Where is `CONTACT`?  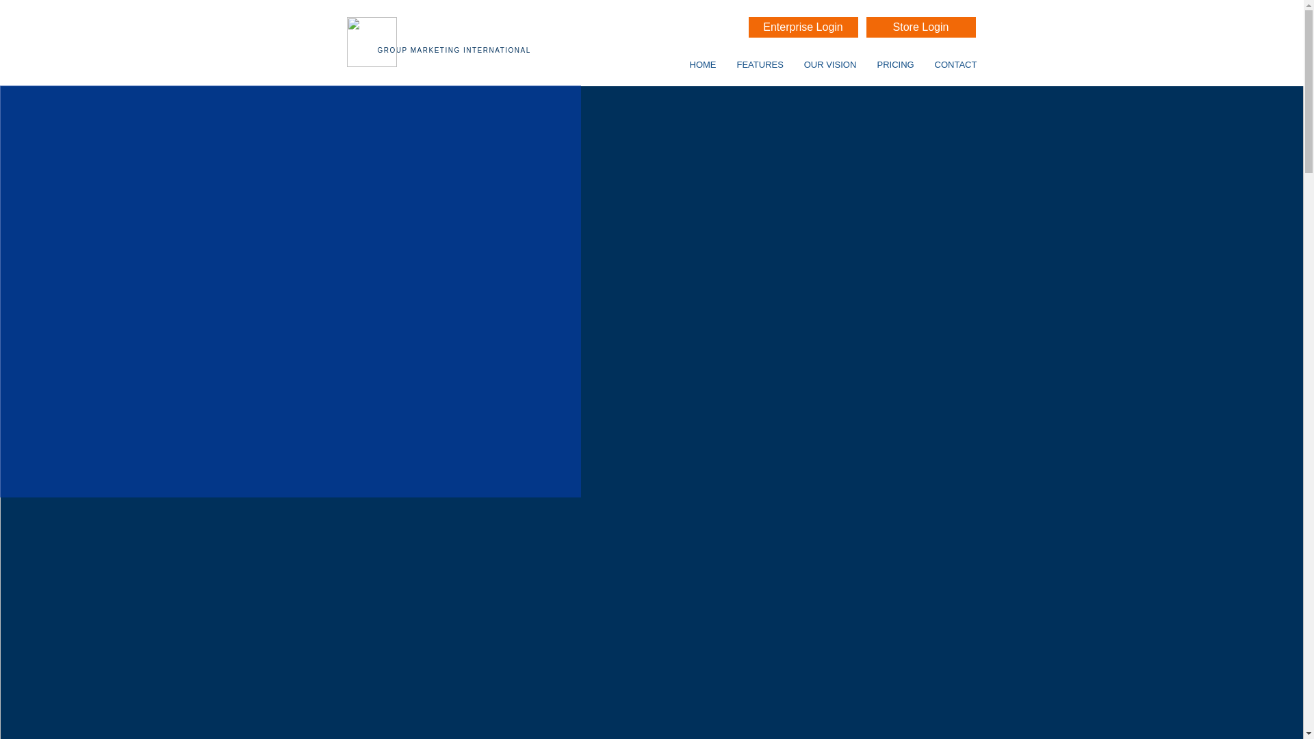 CONTACT is located at coordinates (955, 64).